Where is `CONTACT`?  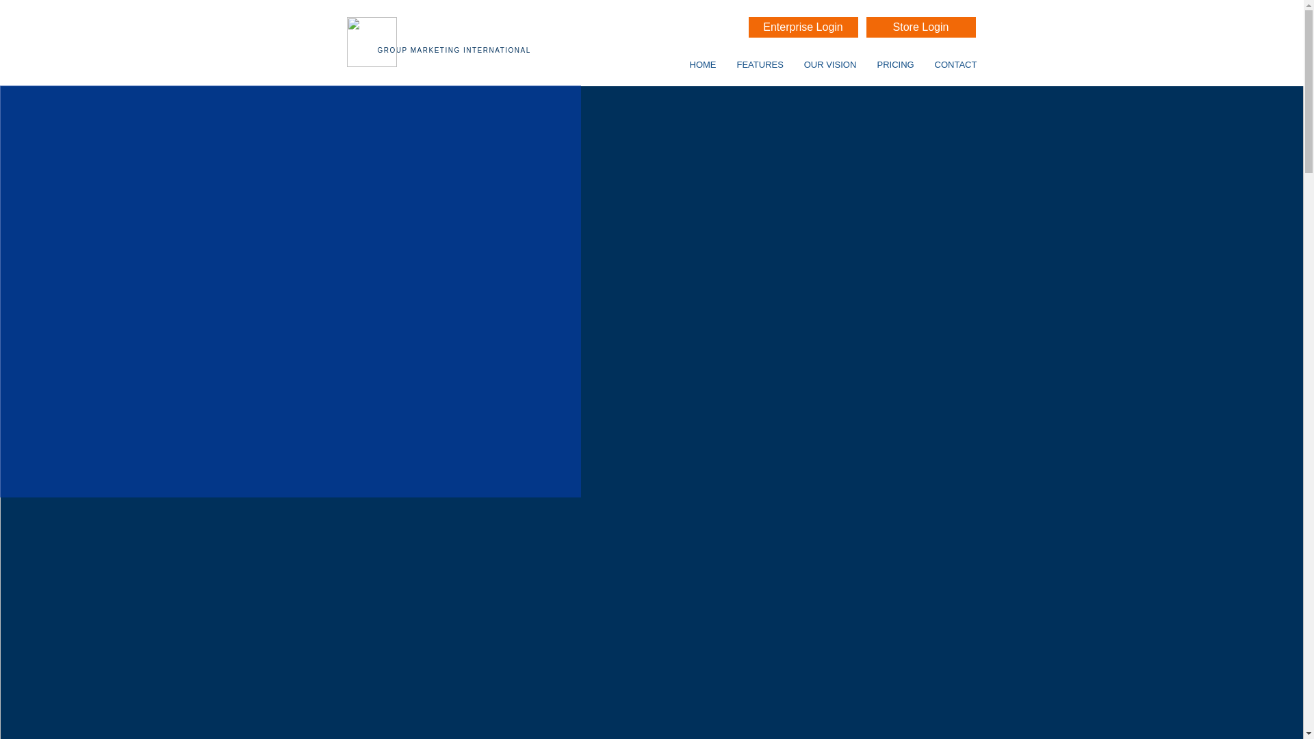 CONTACT is located at coordinates (955, 64).